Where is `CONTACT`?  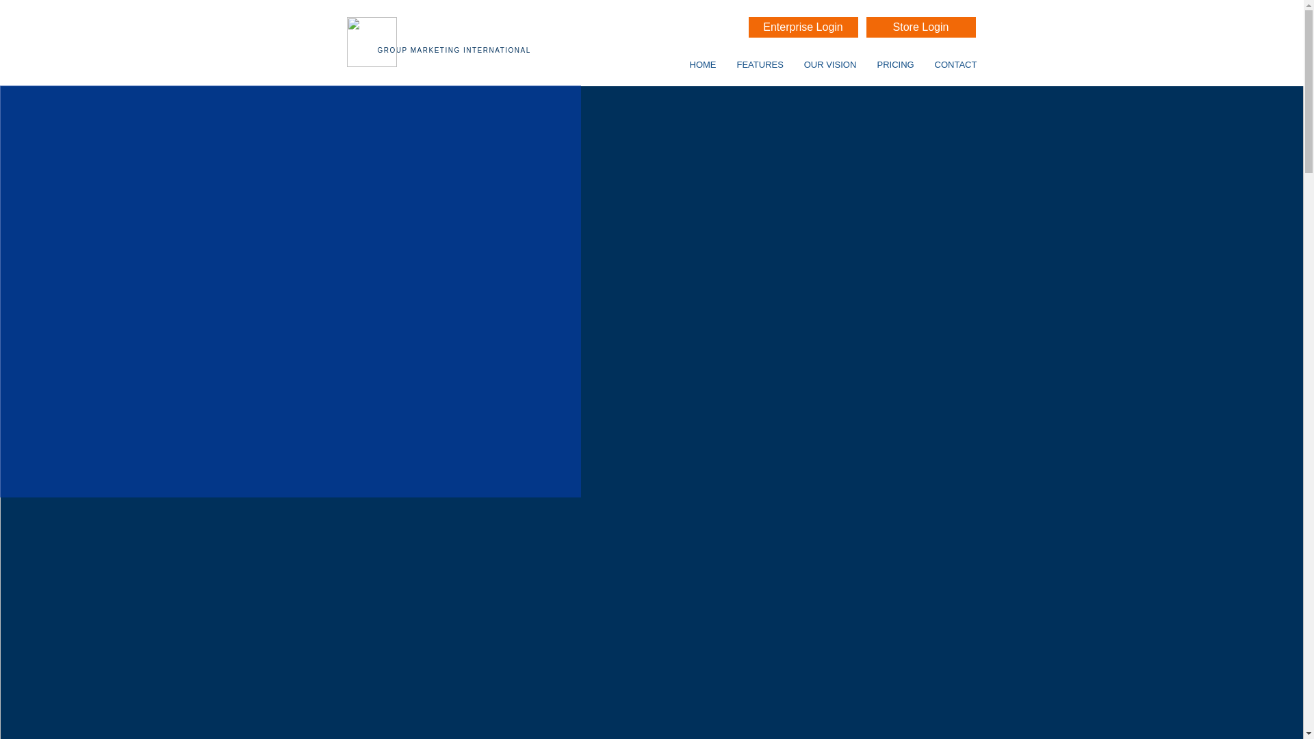 CONTACT is located at coordinates (955, 64).